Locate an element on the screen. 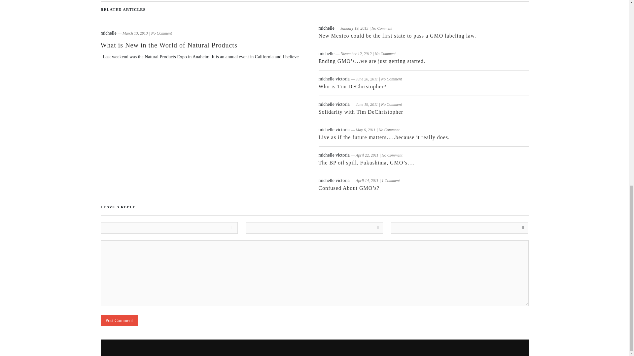  No Comment is located at coordinates (391, 104).